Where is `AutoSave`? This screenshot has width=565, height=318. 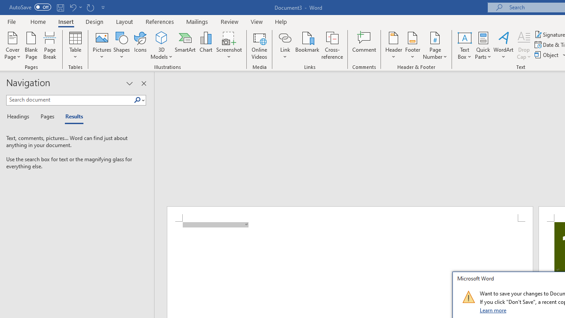 AutoSave is located at coordinates (30, 7).